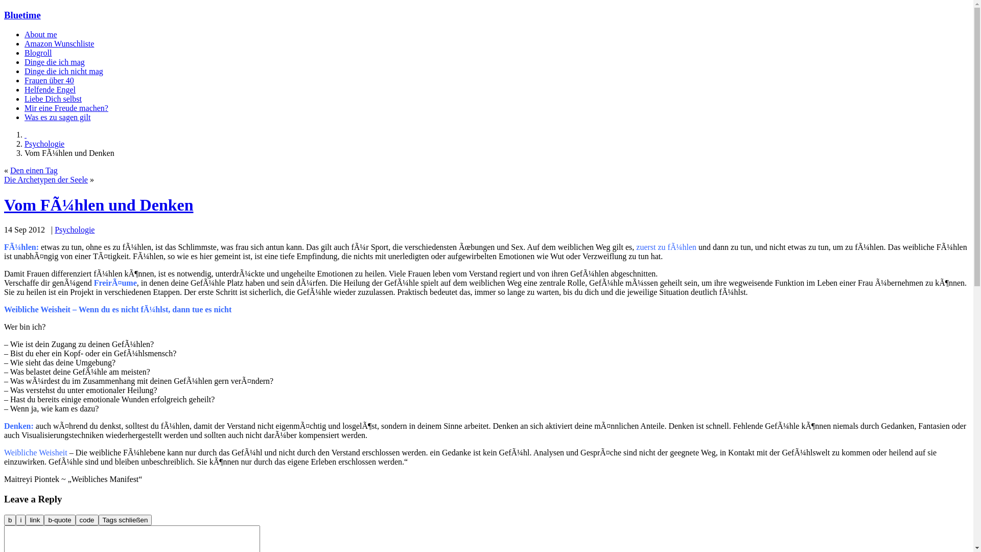 This screenshot has height=552, width=981. Describe the element at coordinates (55, 62) in the screenshot. I see `Dinge die ich mag` at that location.